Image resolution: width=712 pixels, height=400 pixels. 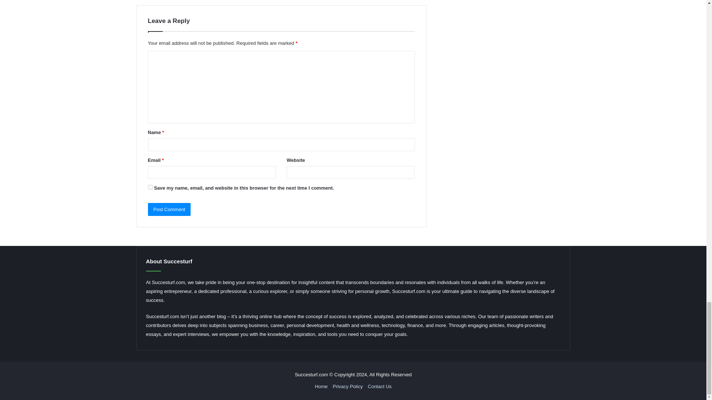 What do you see at coordinates (169, 209) in the screenshot?
I see `Post Comment` at bounding box center [169, 209].